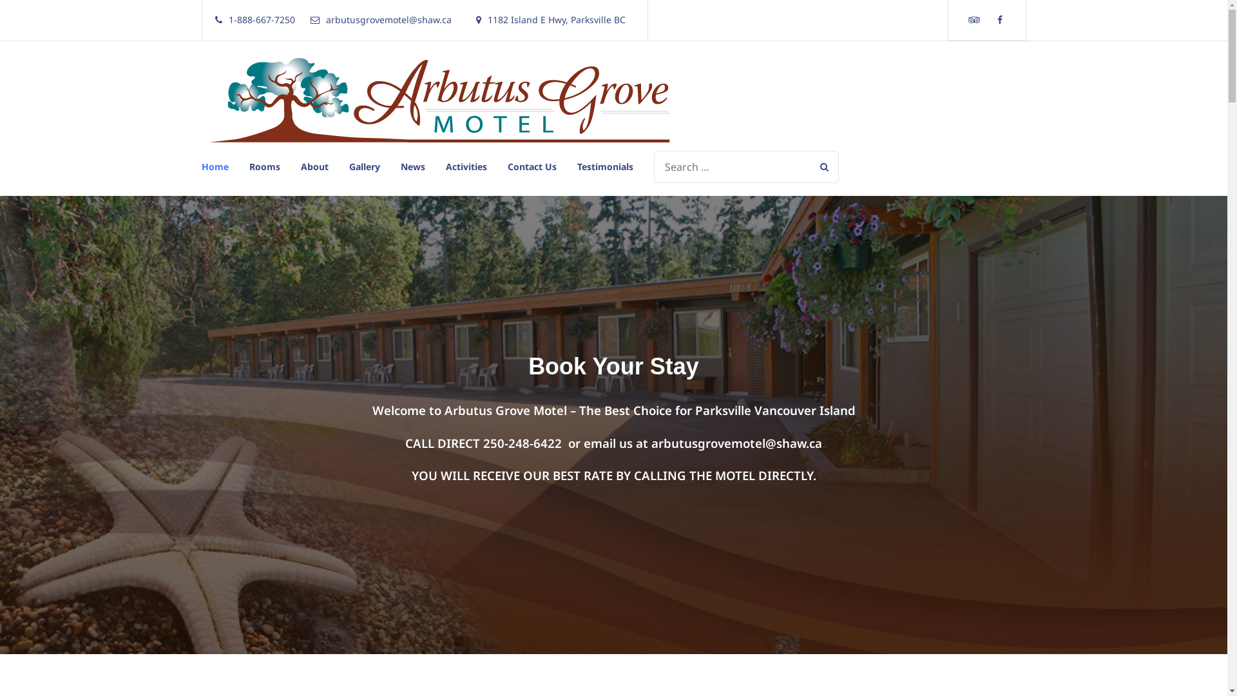 The height and width of the screenshot is (696, 1237). I want to click on Contact Us, so click(532, 167).